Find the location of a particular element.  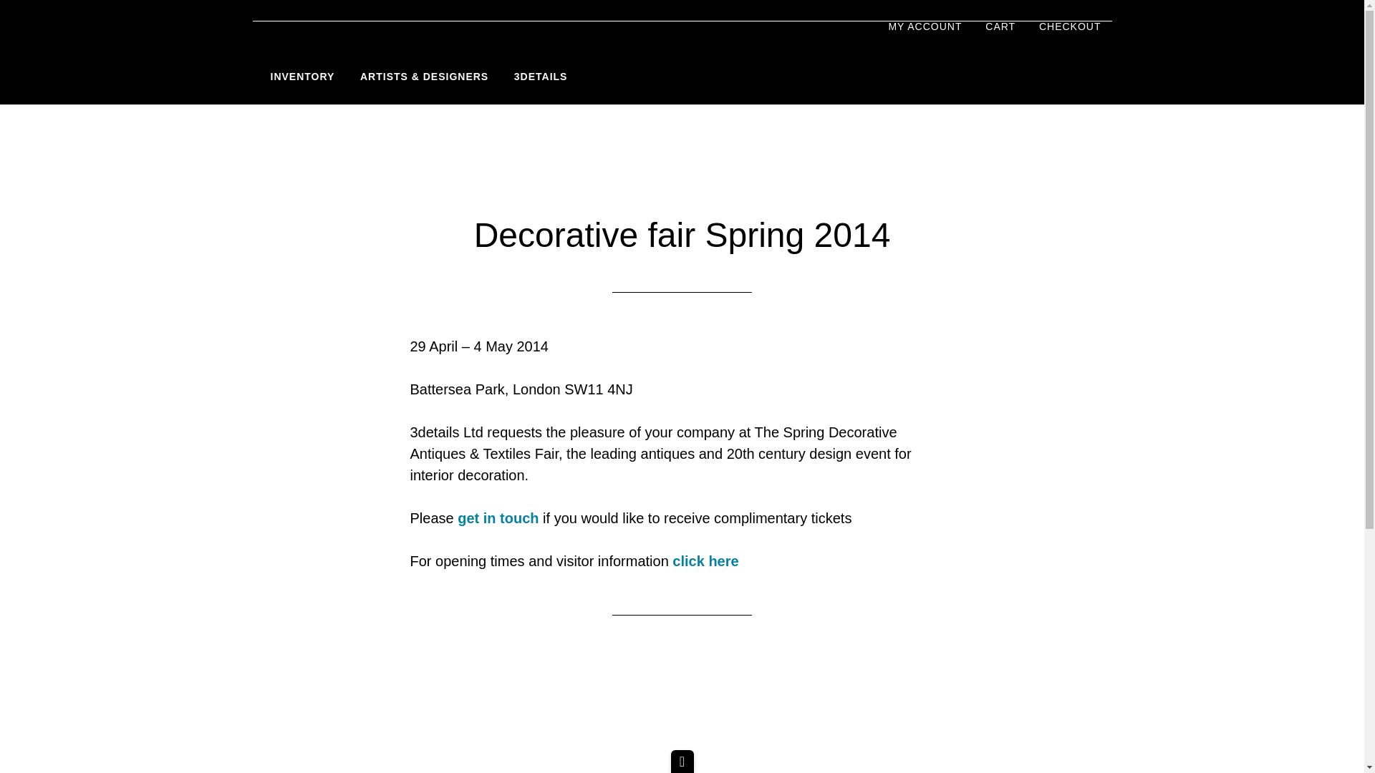

visit the decorative fair website is located at coordinates (705, 561).